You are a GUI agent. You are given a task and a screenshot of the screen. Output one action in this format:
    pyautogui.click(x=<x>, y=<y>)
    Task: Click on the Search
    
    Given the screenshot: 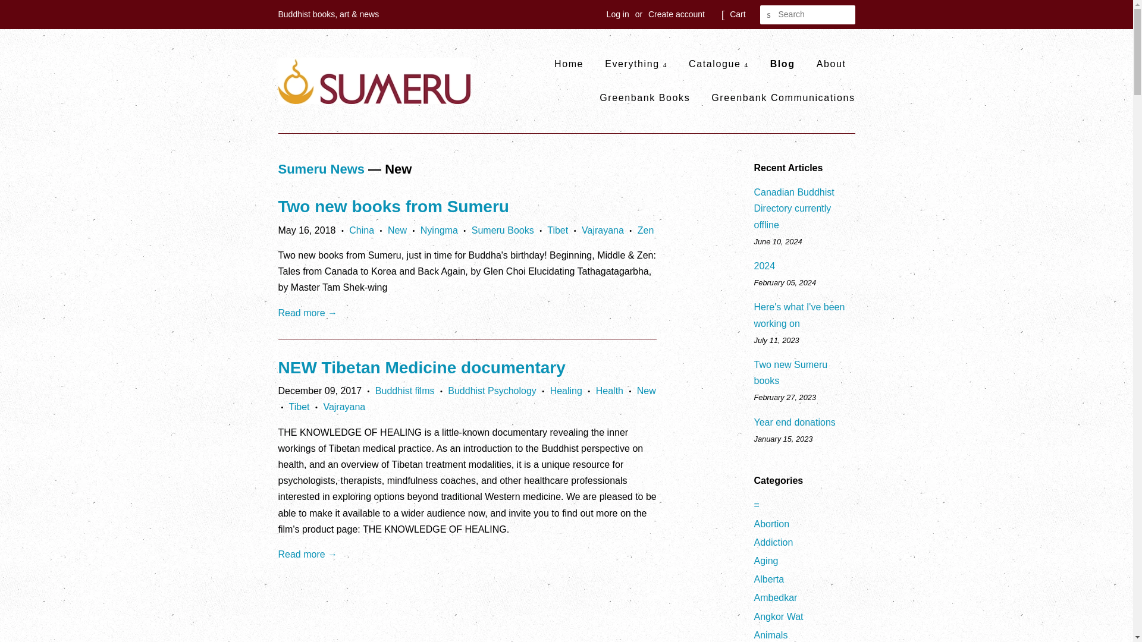 What is the action you would take?
    pyautogui.click(x=770, y=15)
    